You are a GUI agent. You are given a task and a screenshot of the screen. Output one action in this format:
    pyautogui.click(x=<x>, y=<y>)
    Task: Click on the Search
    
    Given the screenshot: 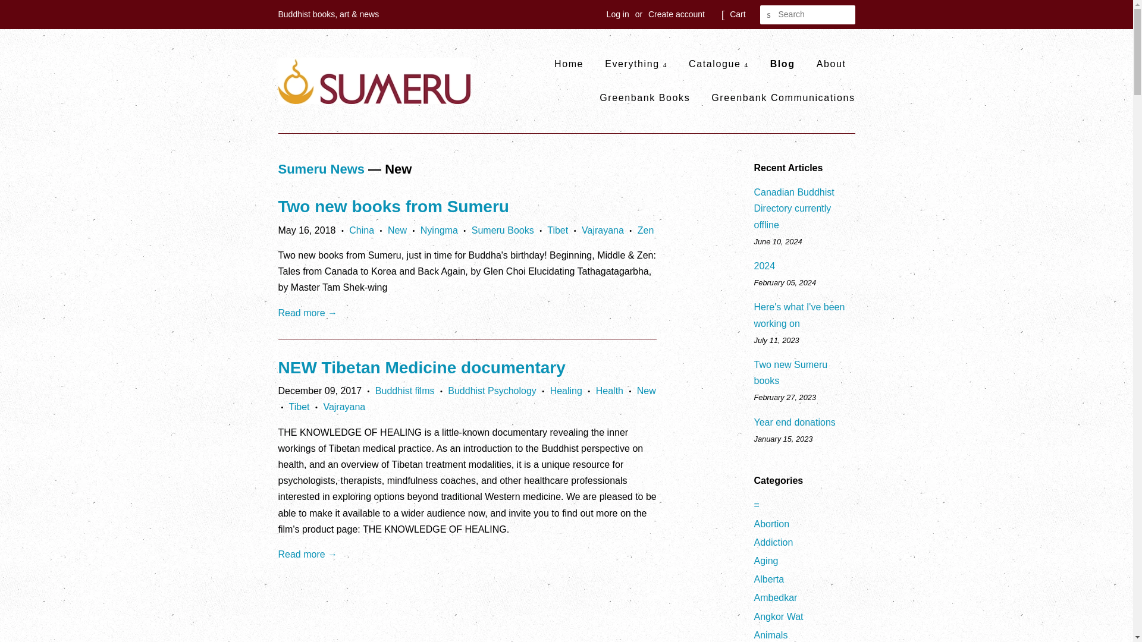 What is the action you would take?
    pyautogui.click(x=770, y=15)
    